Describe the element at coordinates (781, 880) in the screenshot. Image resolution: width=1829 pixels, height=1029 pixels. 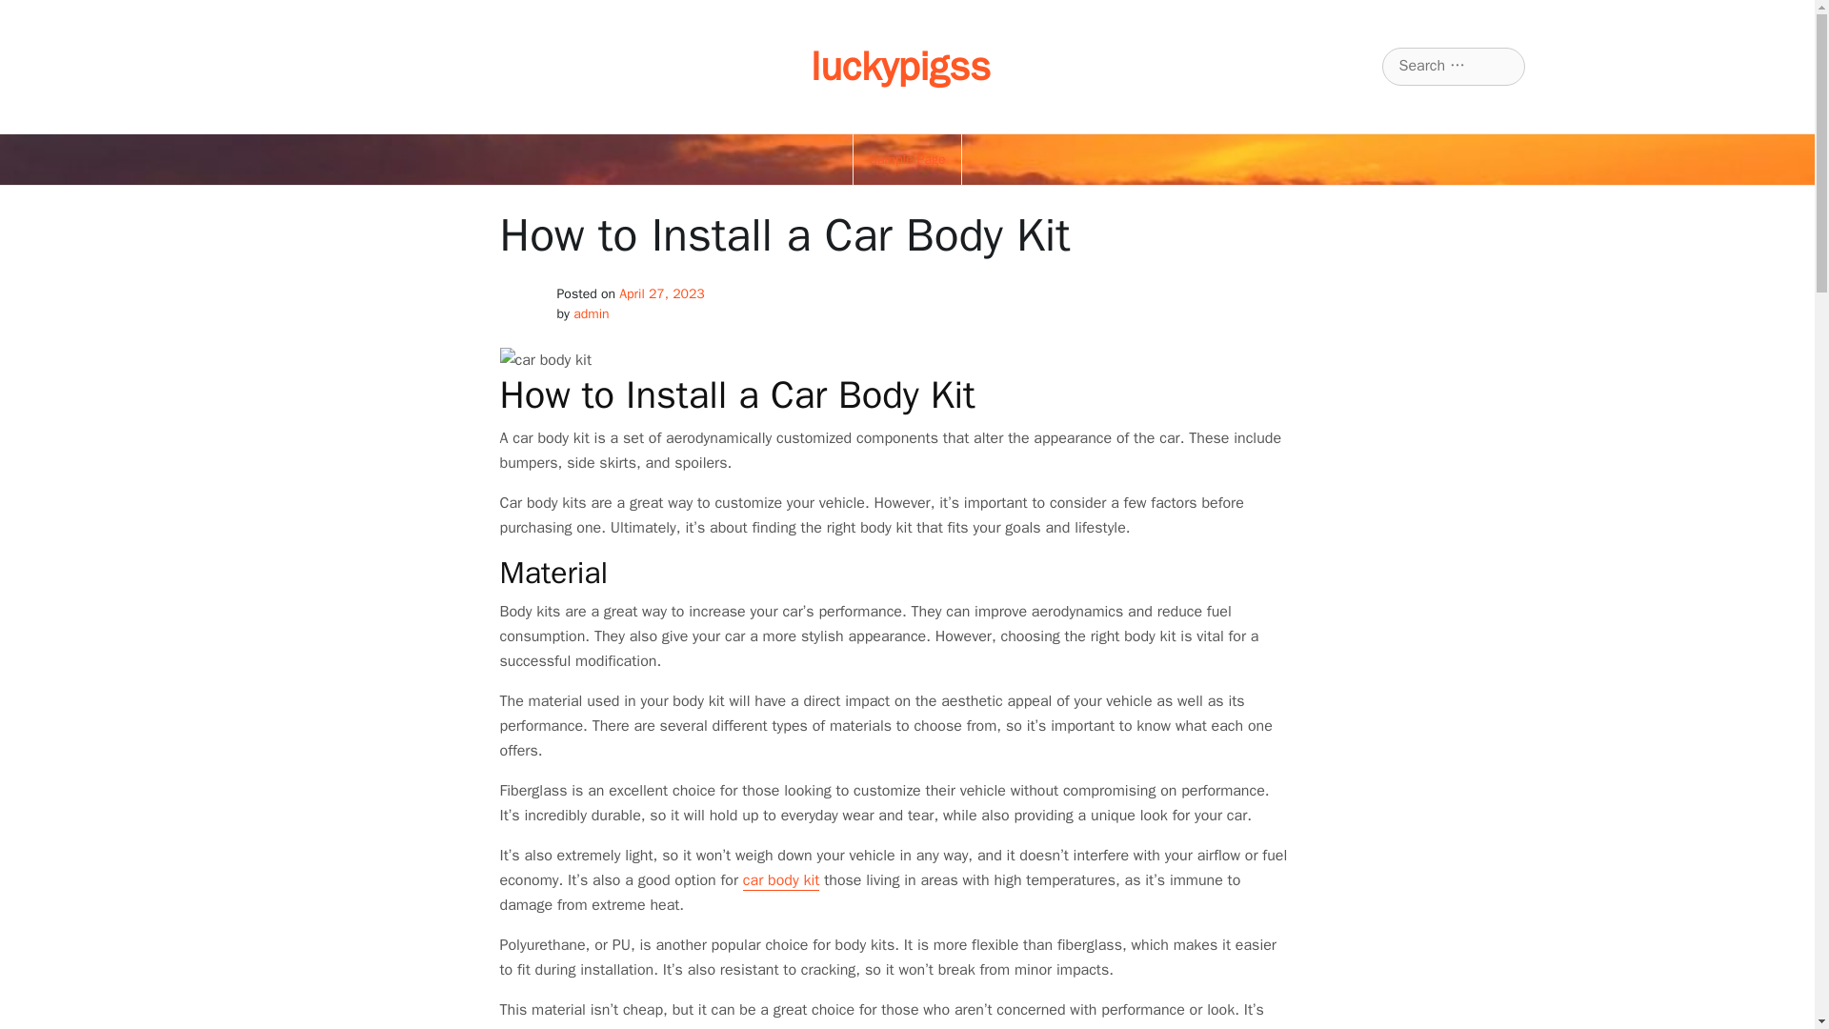
I see `car body kit` at that location.